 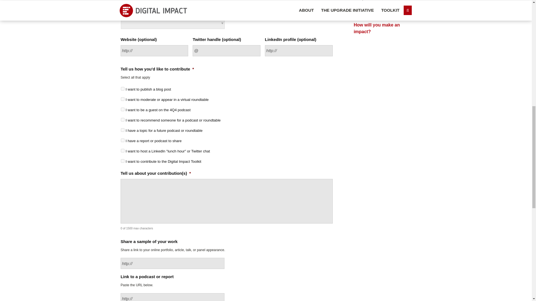 What do you see at coordinates (123, 120) in the screenshot?
I see `I want to recommend someone for a podcast or roundtable` at bounding box center [123, 120].